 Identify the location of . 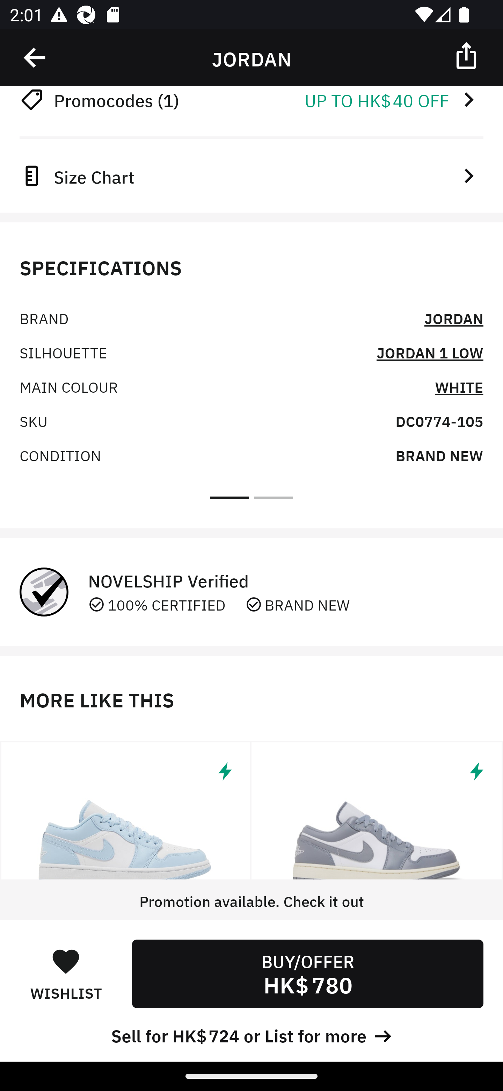
(467, 55).